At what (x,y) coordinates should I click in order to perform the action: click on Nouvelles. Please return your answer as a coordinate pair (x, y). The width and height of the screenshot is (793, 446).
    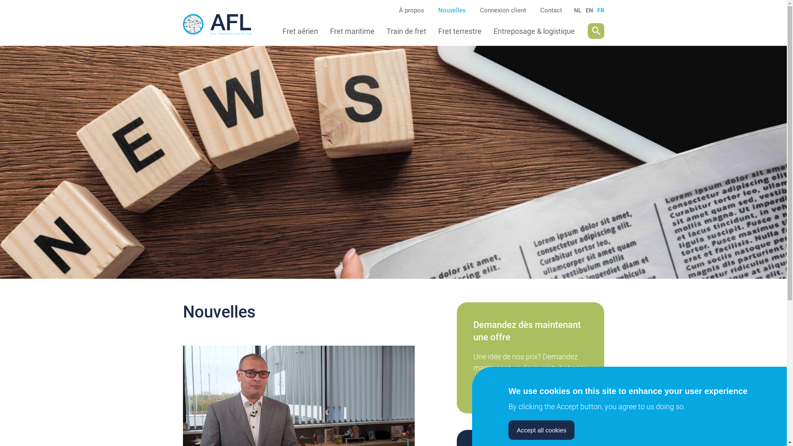
    Looking at the image, I should click on (452, 10).